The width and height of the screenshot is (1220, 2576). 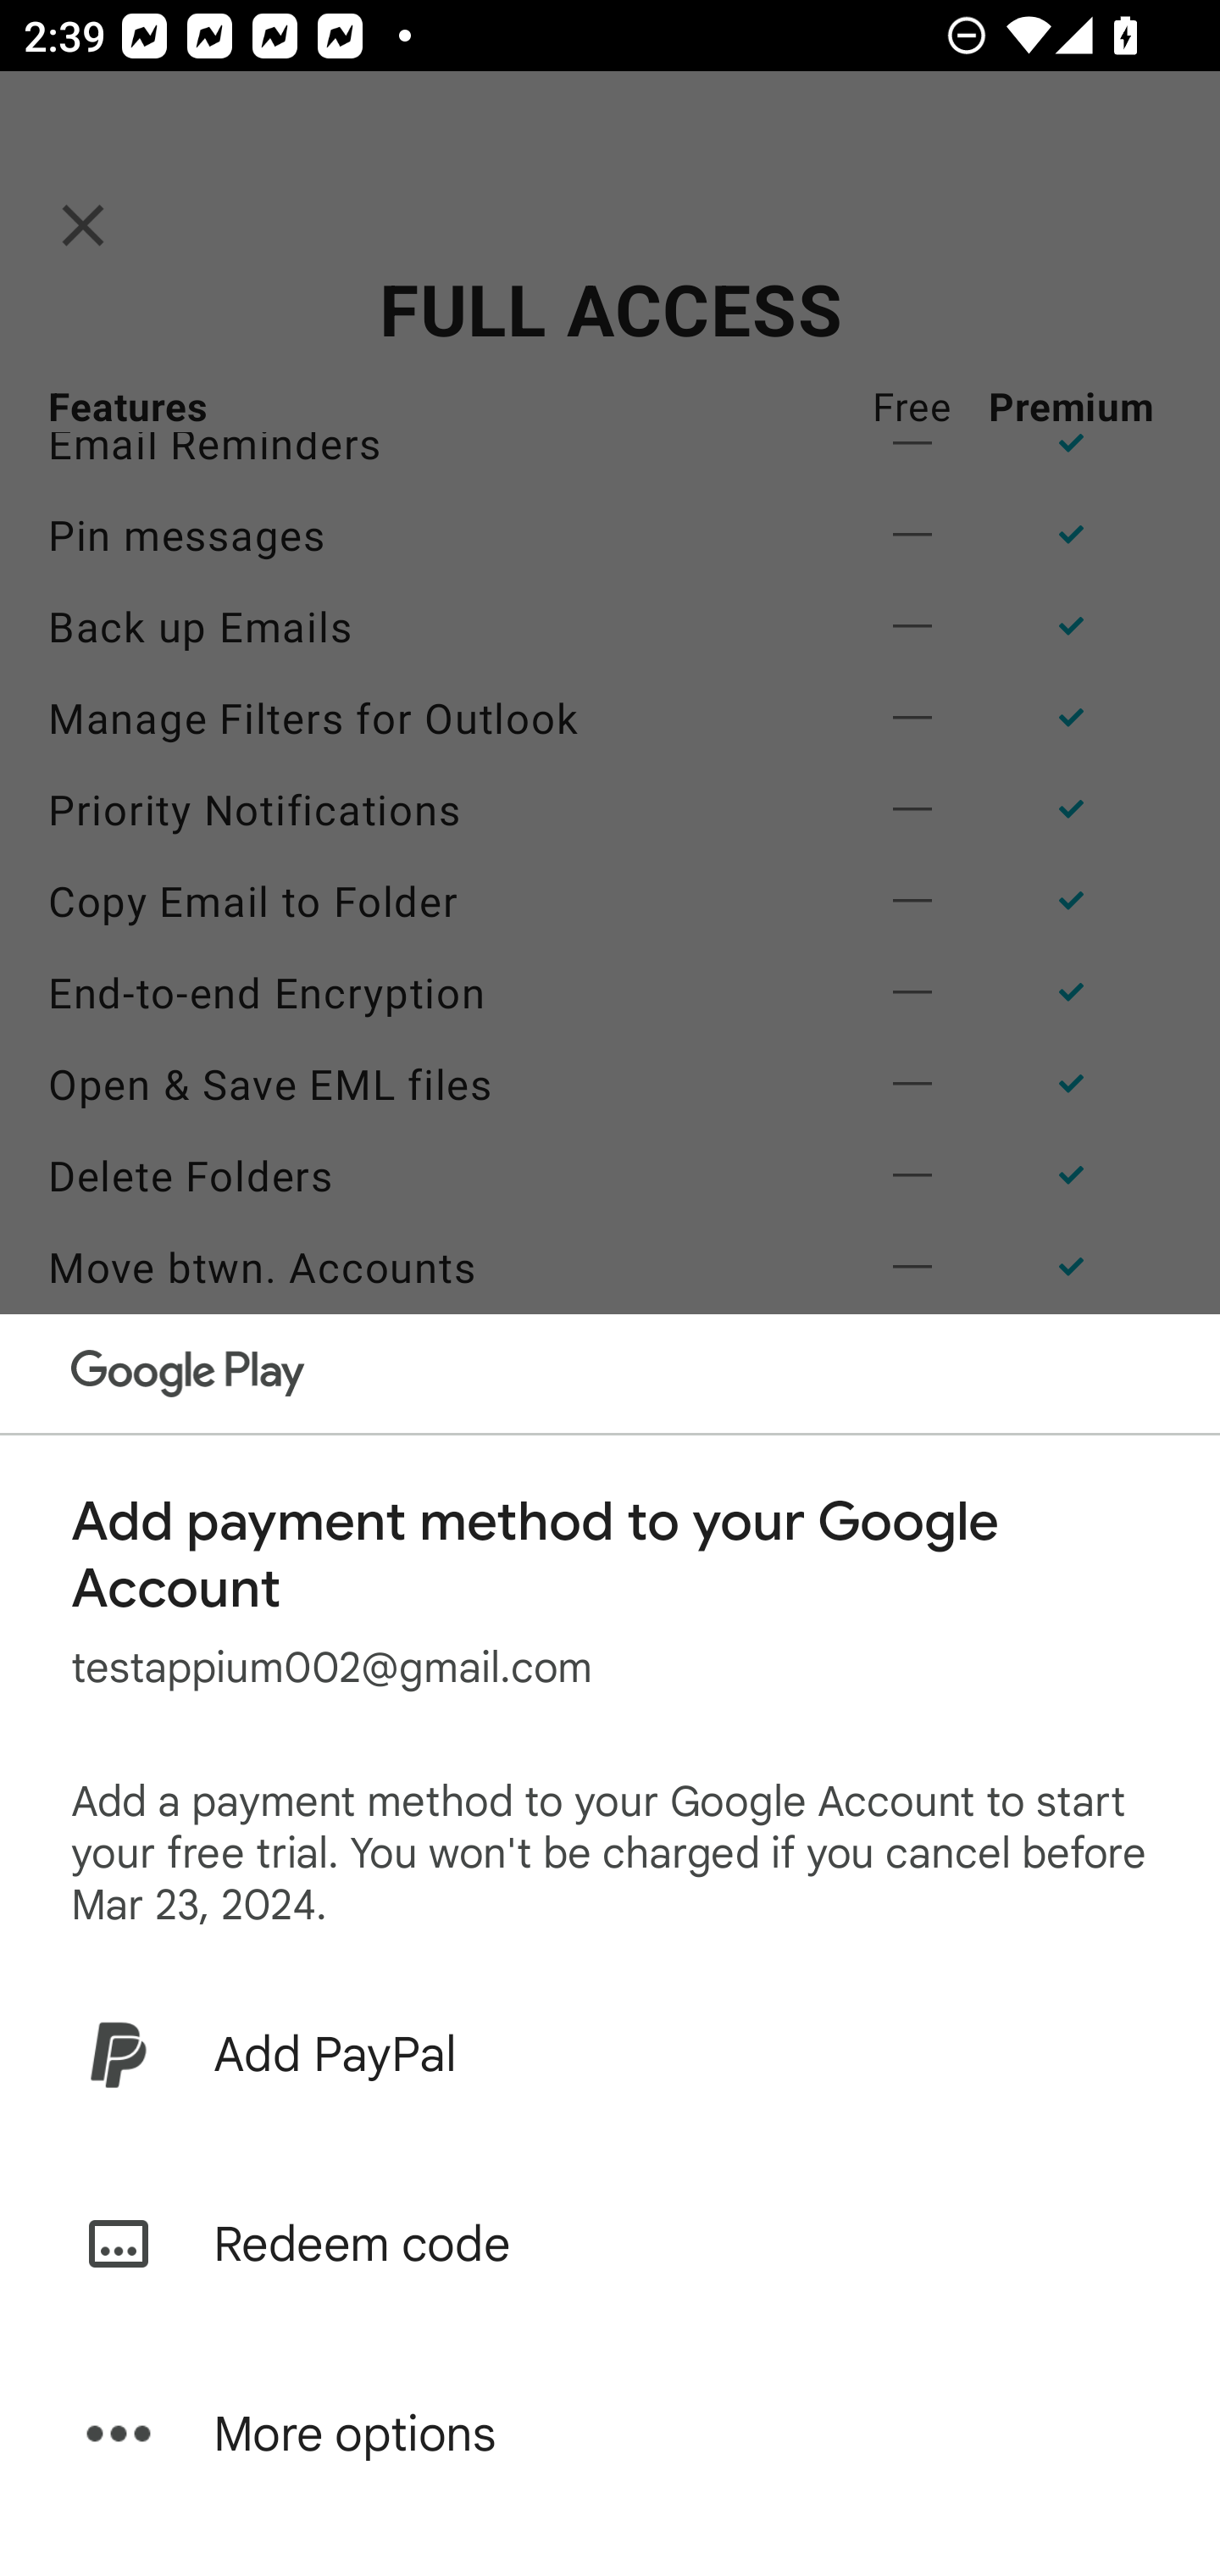 I want to click on Redeem code, so click(x=610, y=2244).